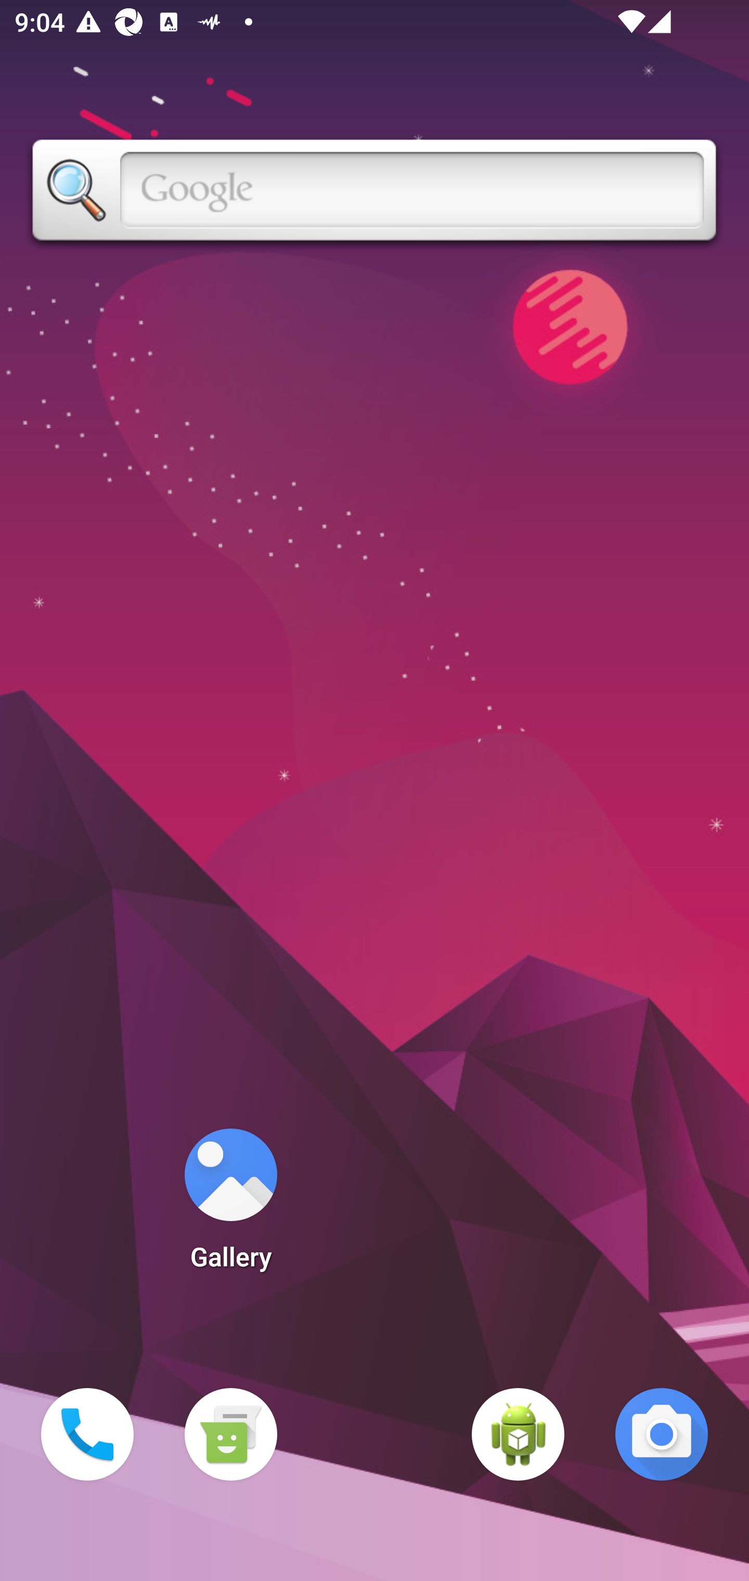 This screenshot has height=1581, width=749. I want to click on Gallery, so click(230, 1206).